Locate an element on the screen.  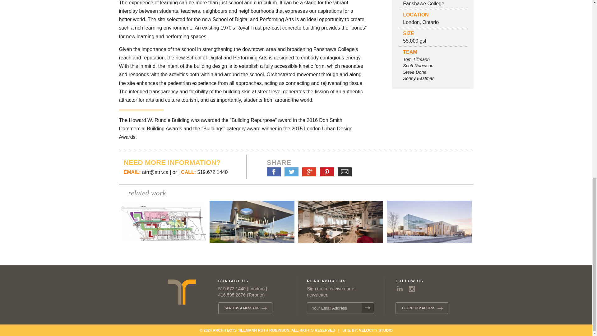
Pinterest is located at coordinates (327, 172).